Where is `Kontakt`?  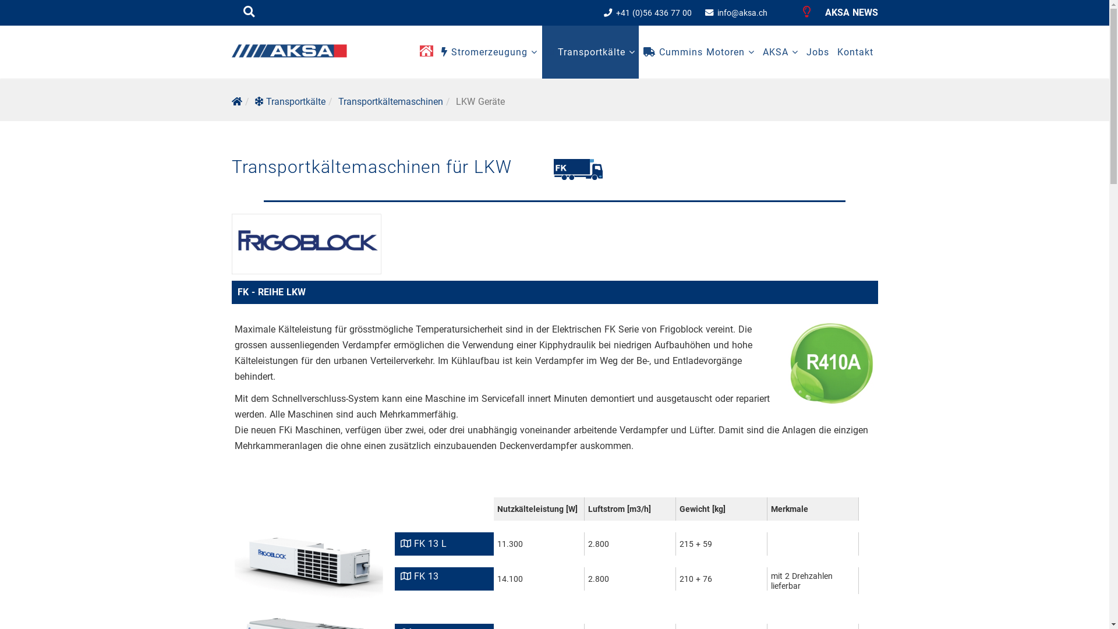
Kontakt is located at coordinates (855, 52).